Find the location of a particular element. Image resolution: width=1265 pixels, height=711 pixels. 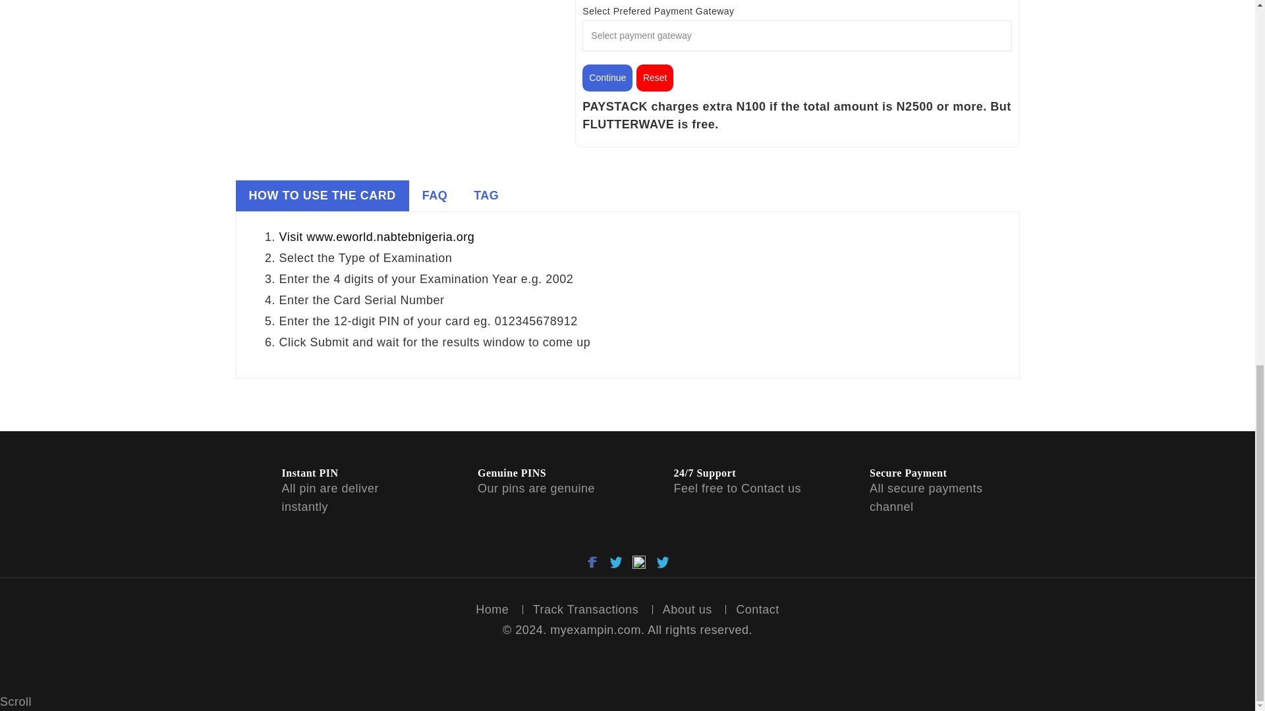

Continue is located at coordinates (607, 78).